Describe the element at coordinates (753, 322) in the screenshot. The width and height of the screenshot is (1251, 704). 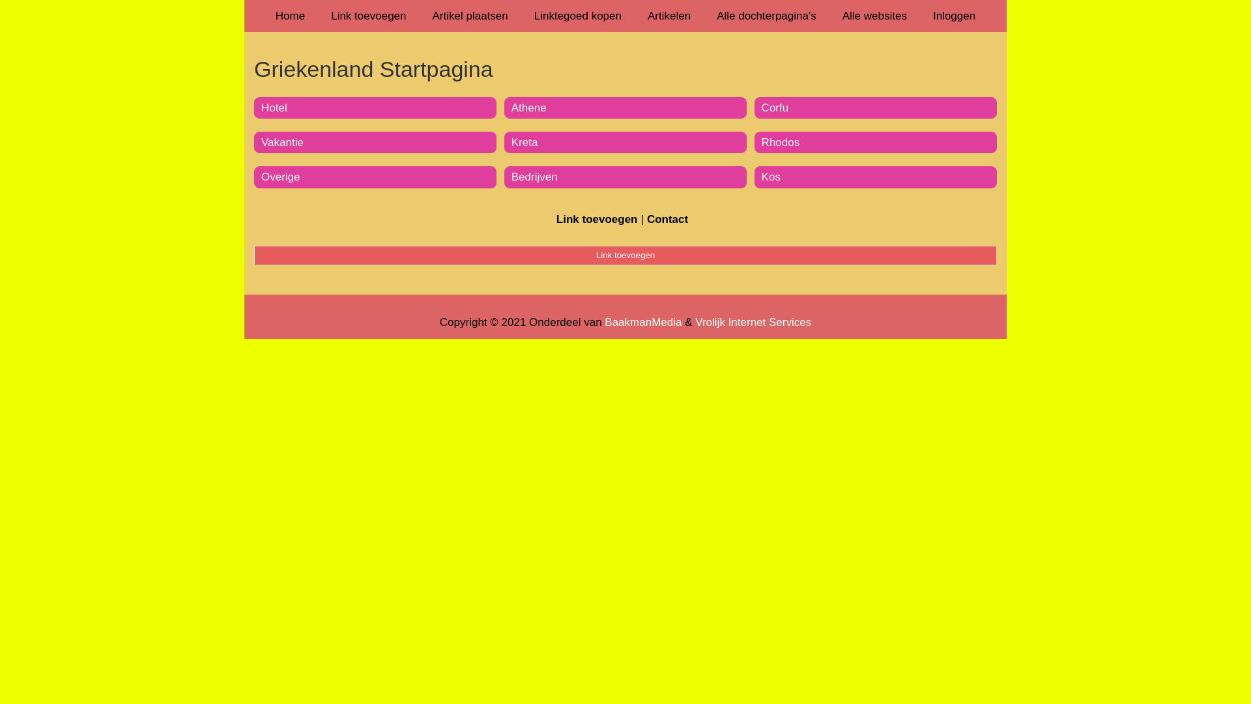
I see `Vrolijk Internet Services` at that location.